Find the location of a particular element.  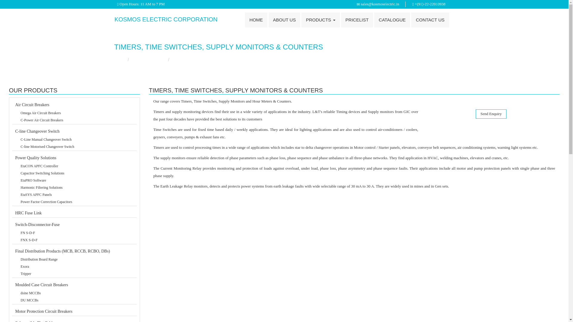

Power Factor Correction Capacitors is located at coordinates (77, 202).